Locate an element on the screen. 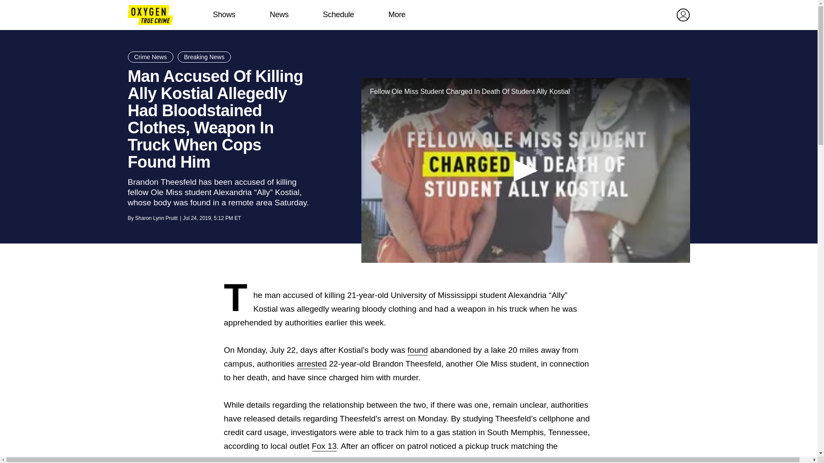 The height and width of the screenshot is (463, 824). Sharon Lynn Pruitt is located at coordinates (156, 218).